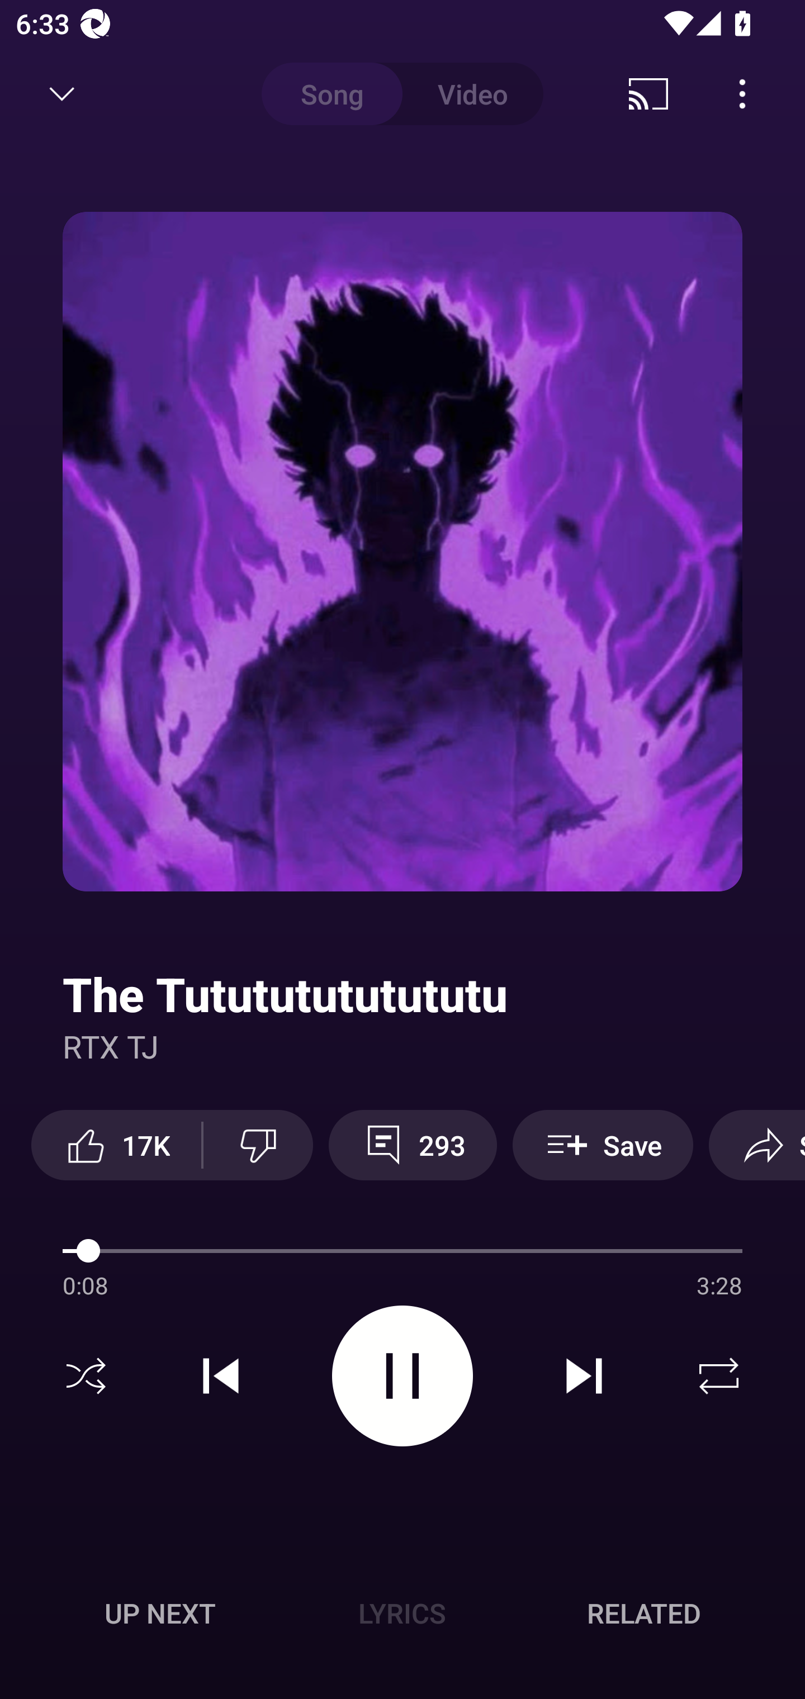  What do you see at coordinates (116, 1145) in the screenshot?
I see `17K like this video along with 17,363 other people` at bounding box center [116, 1145].